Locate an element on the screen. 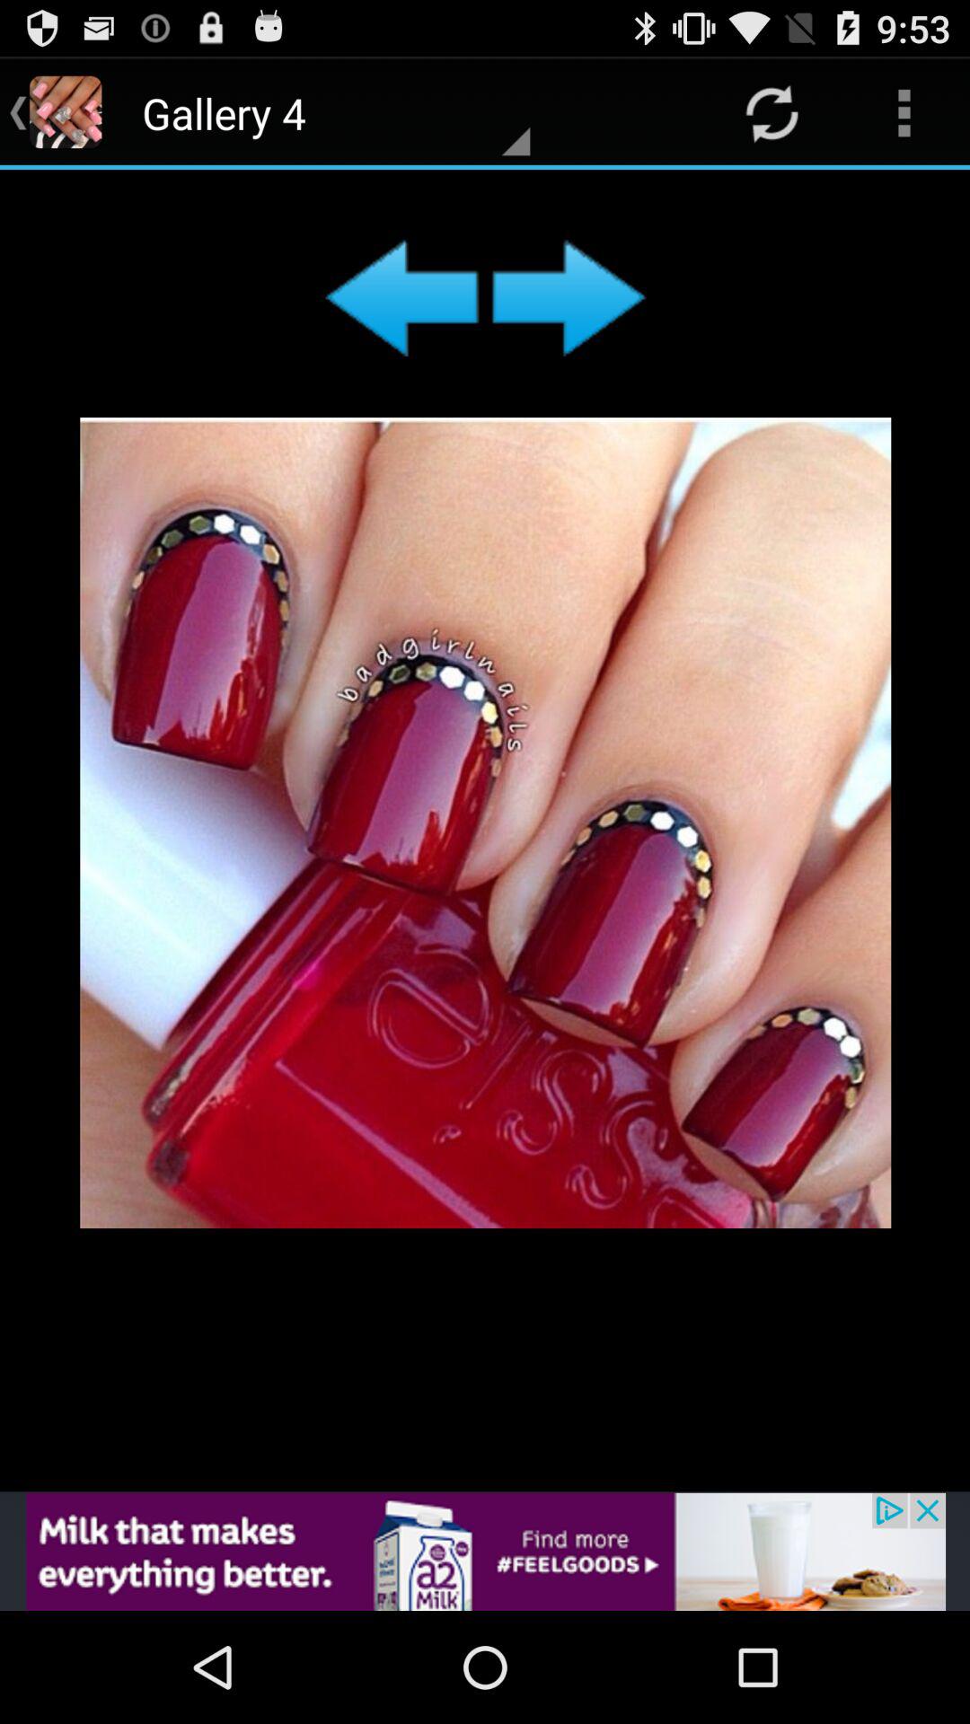 The width and height of the screenshot is (970, 1724). advertisement is located at coordinates (485, 831).